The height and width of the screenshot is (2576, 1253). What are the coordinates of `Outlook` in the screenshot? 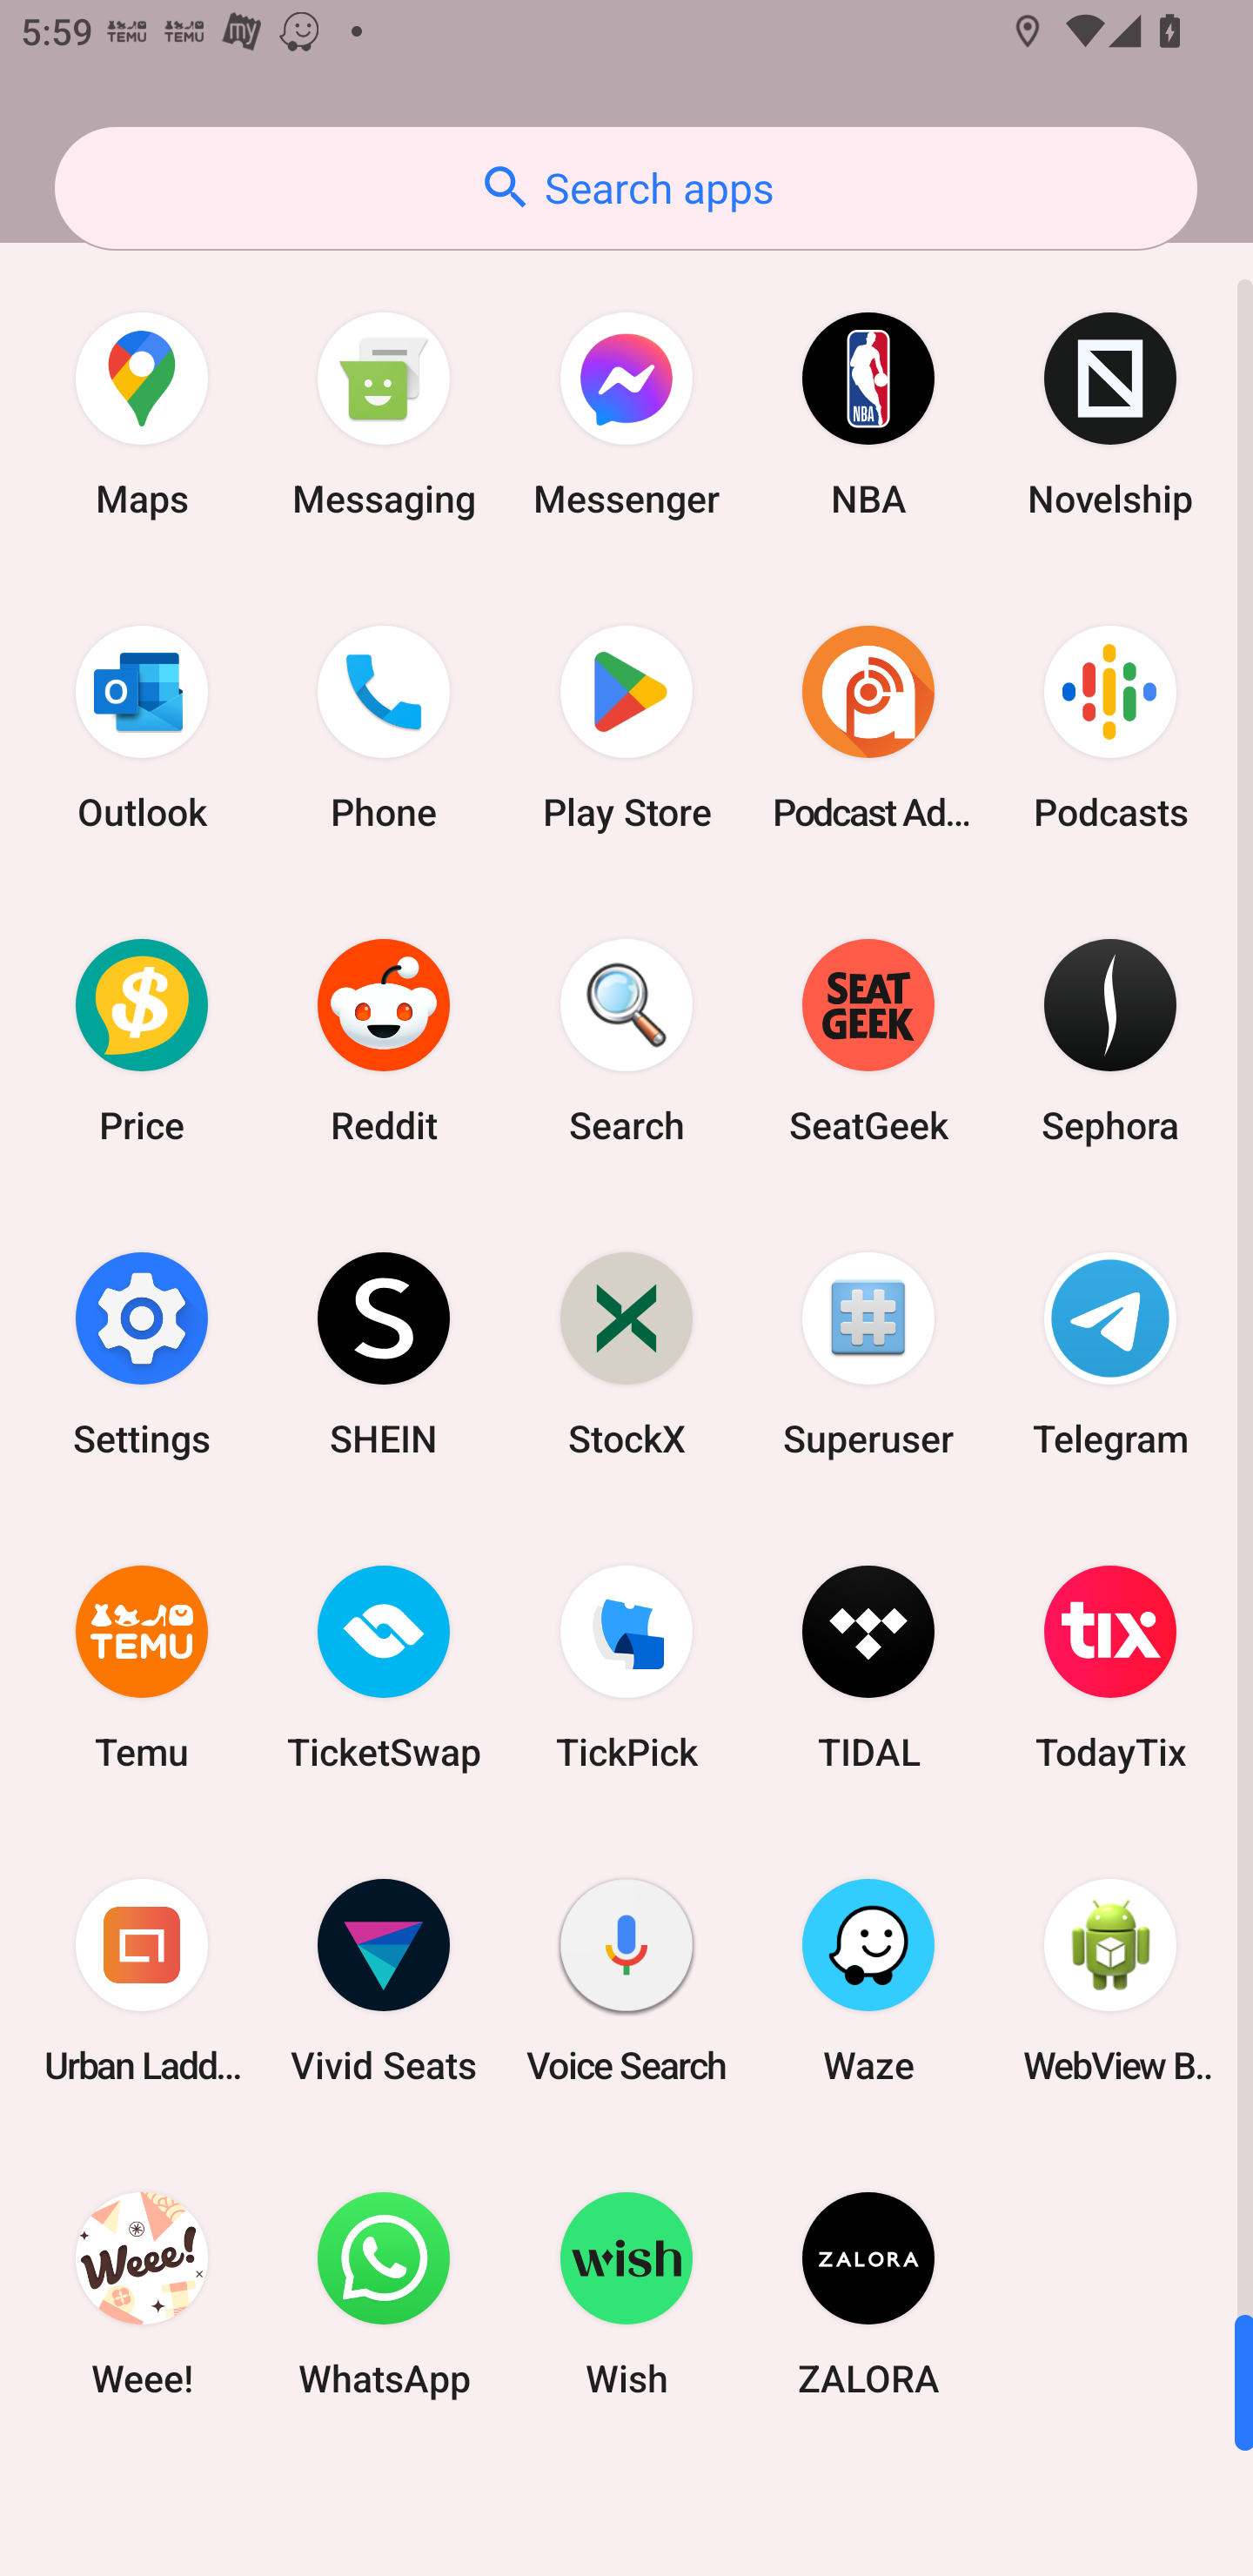 It's located at (142, 728).